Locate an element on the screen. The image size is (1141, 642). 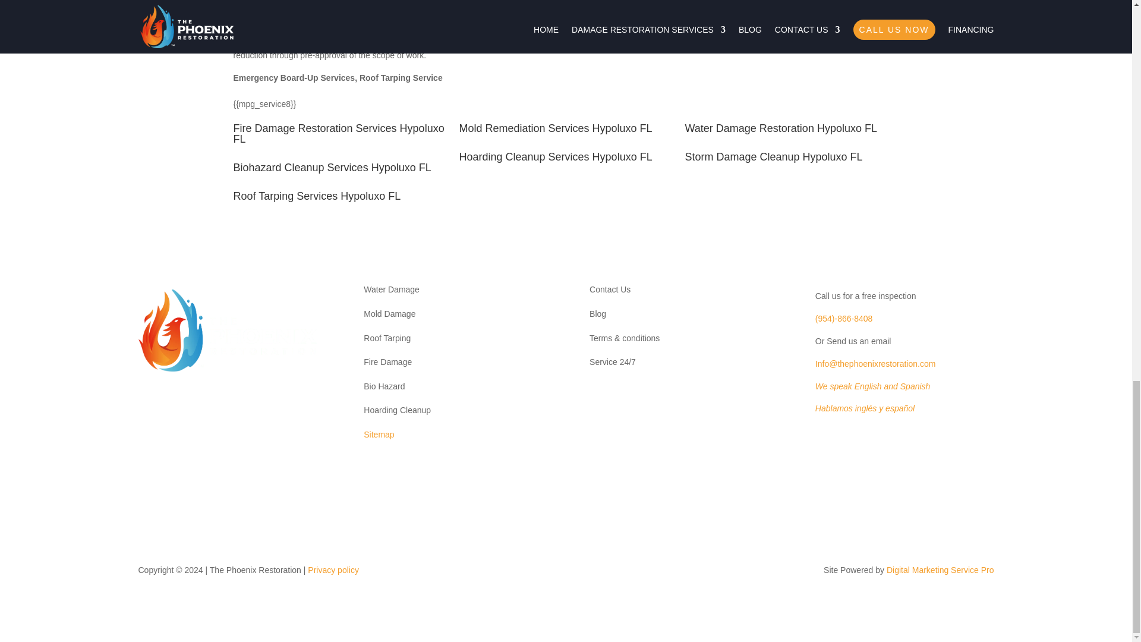
Storm Damage Cleanup Hypoluxo FL is located at coordinates (774, 157).